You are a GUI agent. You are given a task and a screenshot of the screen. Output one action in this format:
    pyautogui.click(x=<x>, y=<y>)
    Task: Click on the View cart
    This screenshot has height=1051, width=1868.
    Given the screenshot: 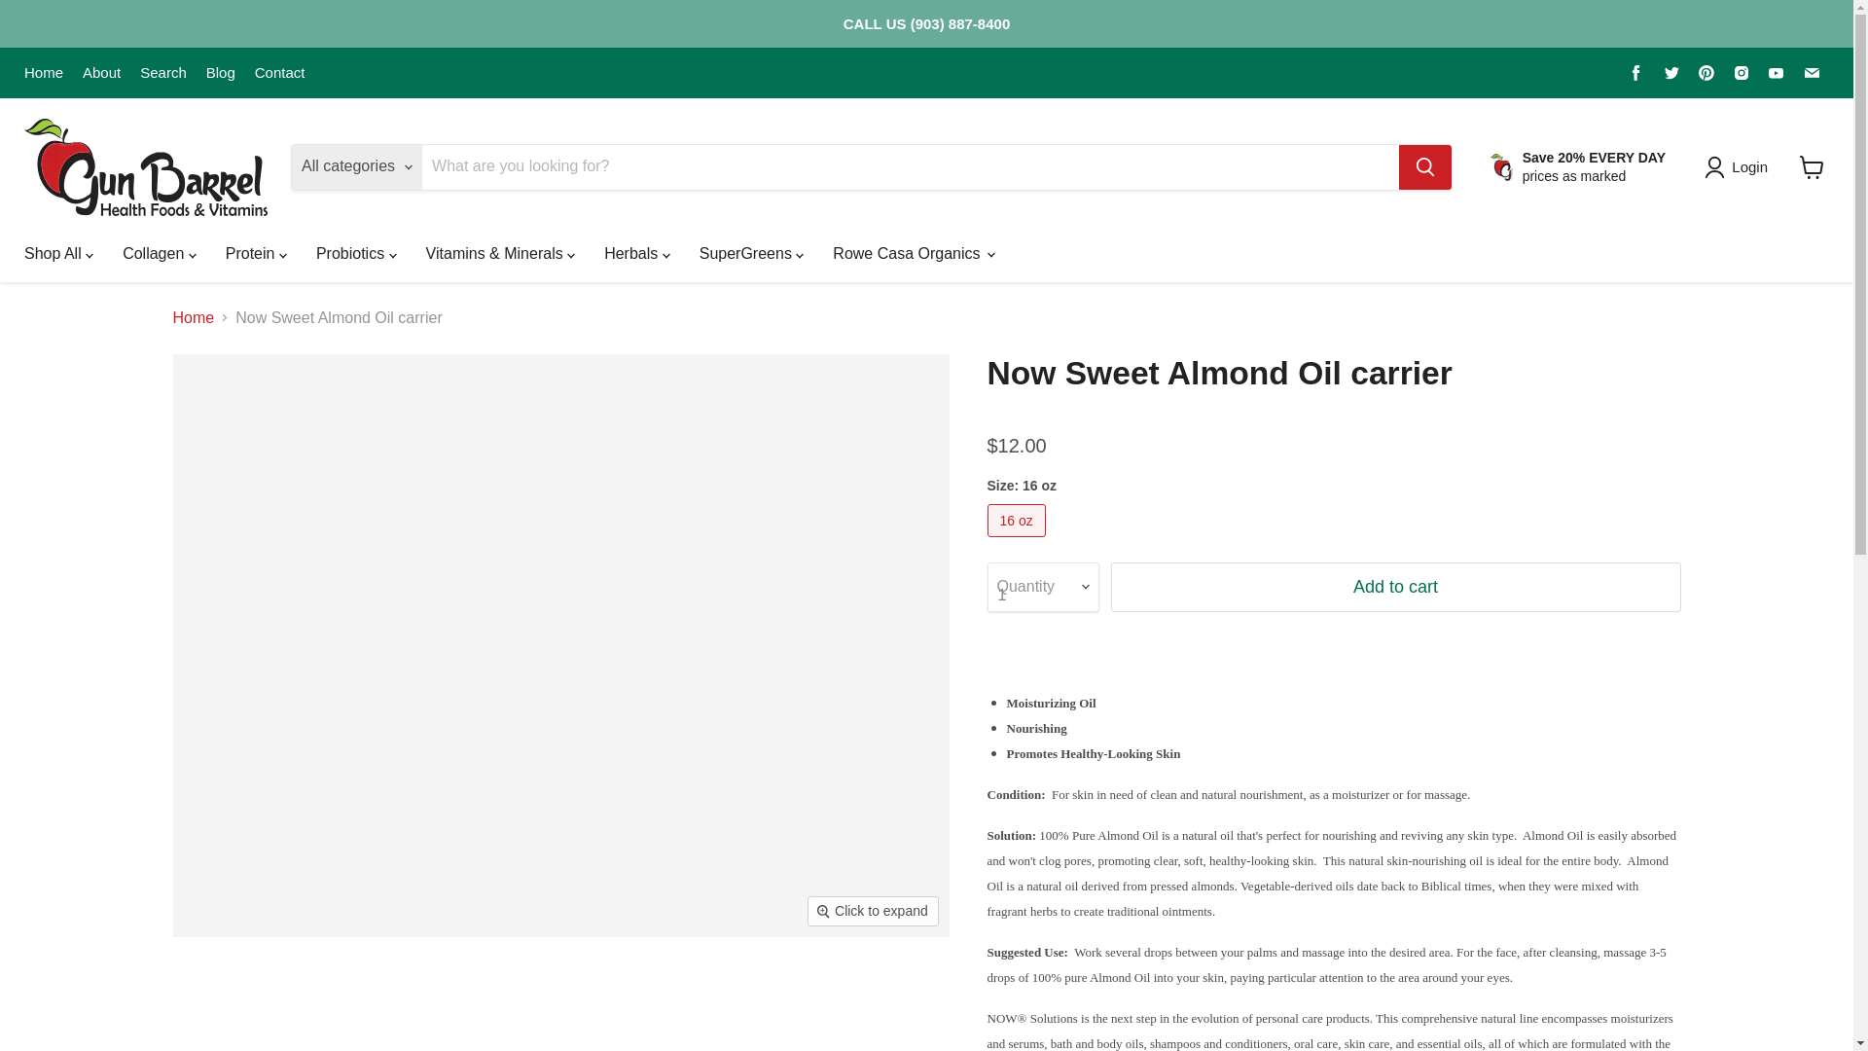 What is the action you would take?
    pyautogui.click(x=1812, y=167)
    